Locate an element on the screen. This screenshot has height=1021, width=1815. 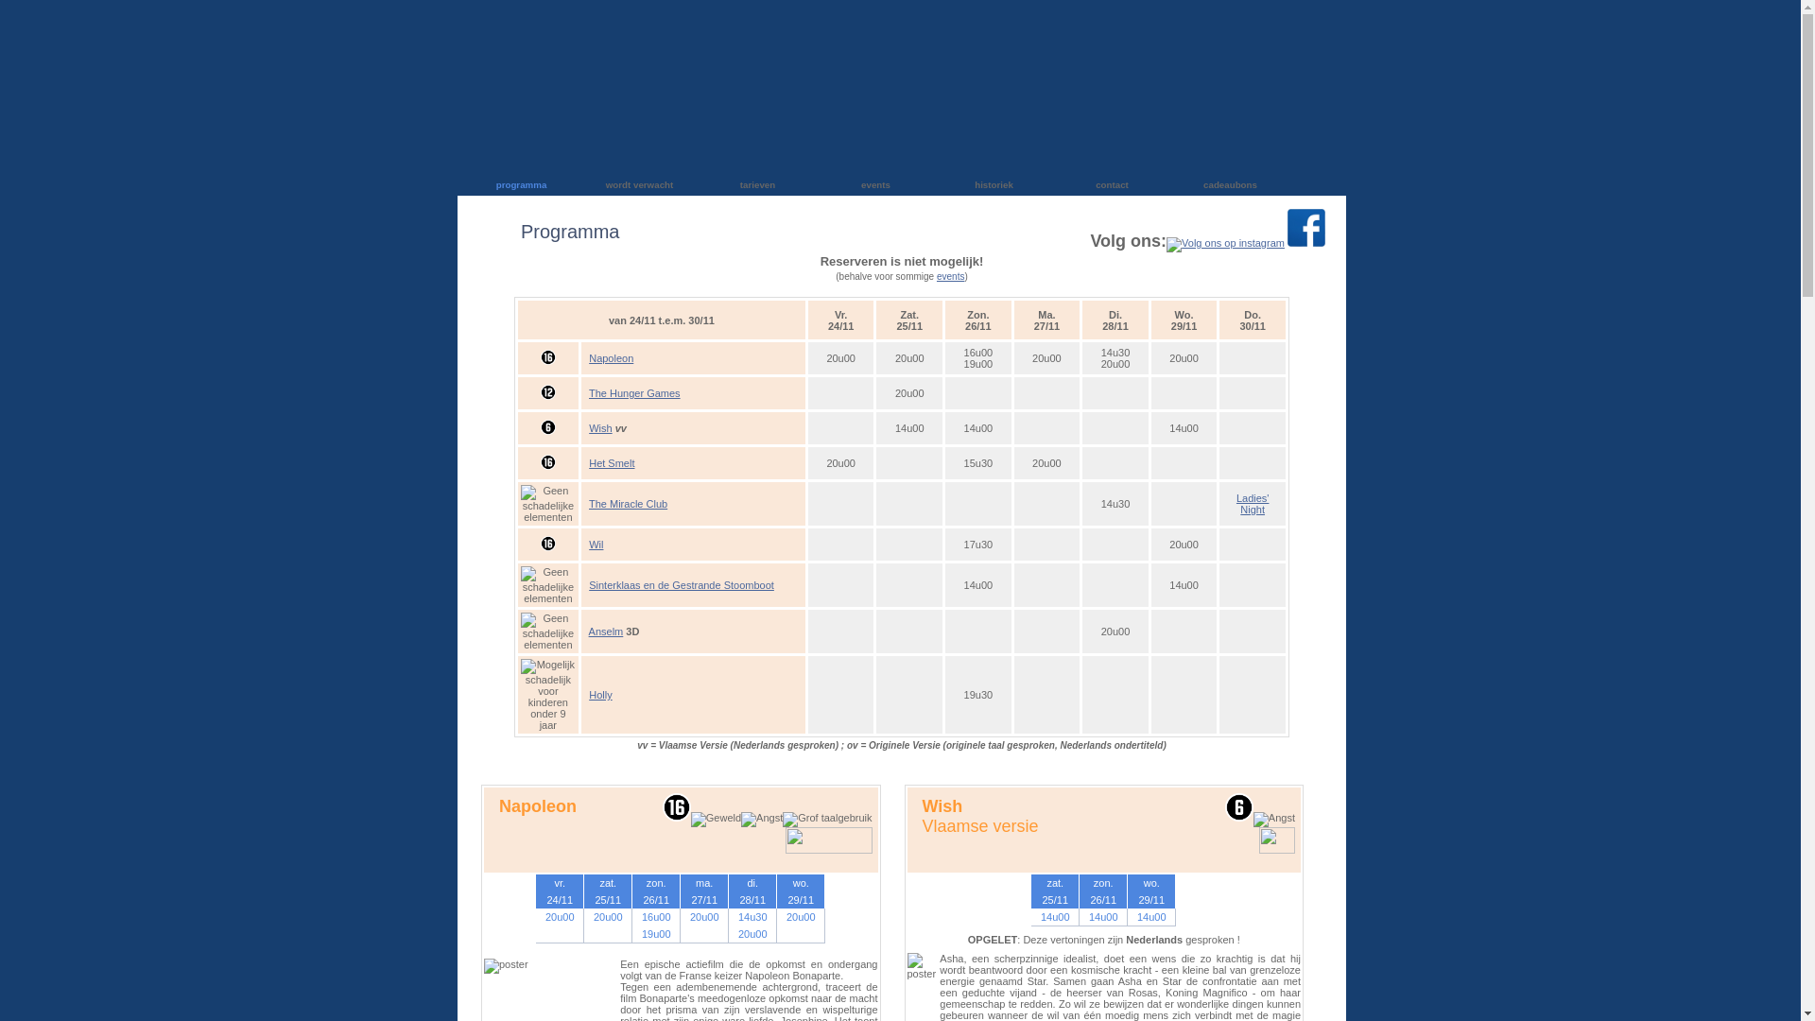
Mogelijk schadelijk voor kinderen onder 9 jaar is located at coordinates (548, 695).